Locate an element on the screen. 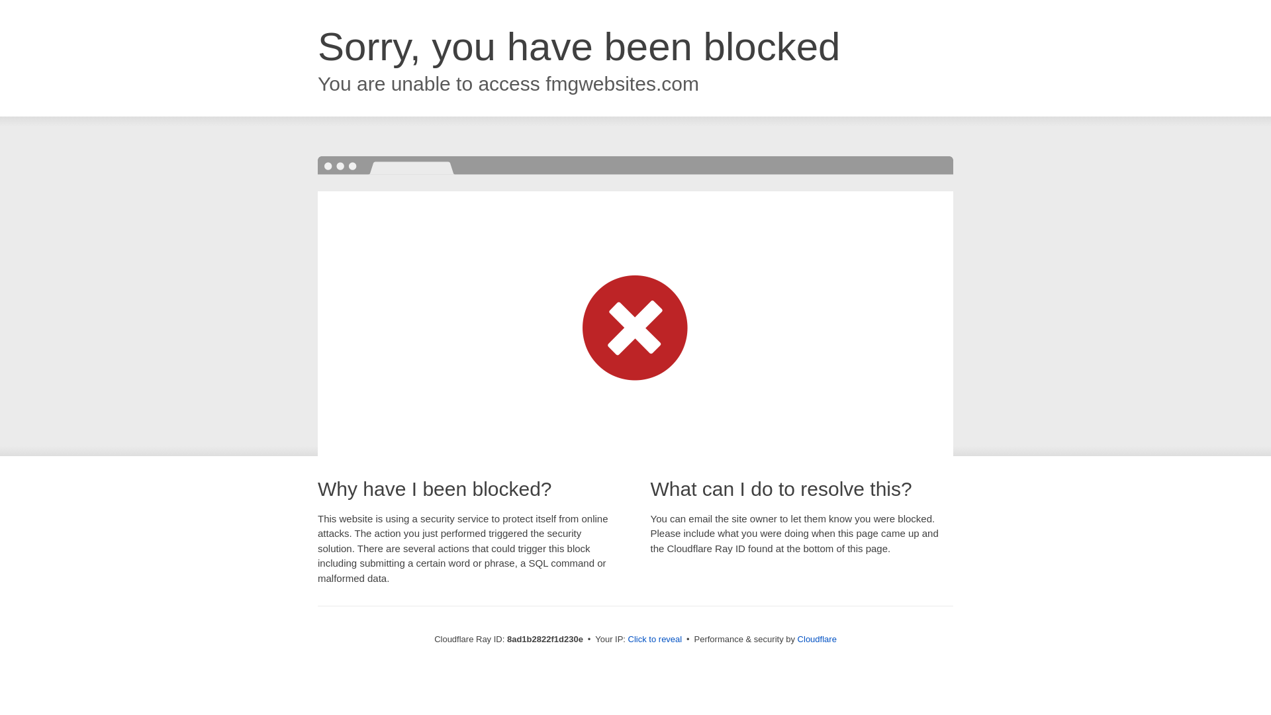  Click to reveal is located at coordinates (655, 640).